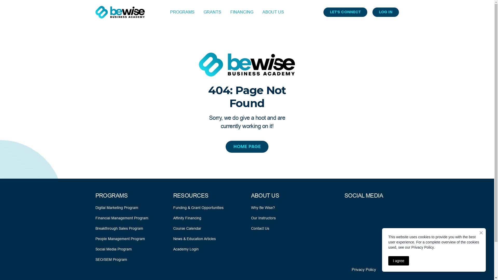 This screenshot has height=280, width=498. I want to click on HOME PAGE, so click(247, 147).